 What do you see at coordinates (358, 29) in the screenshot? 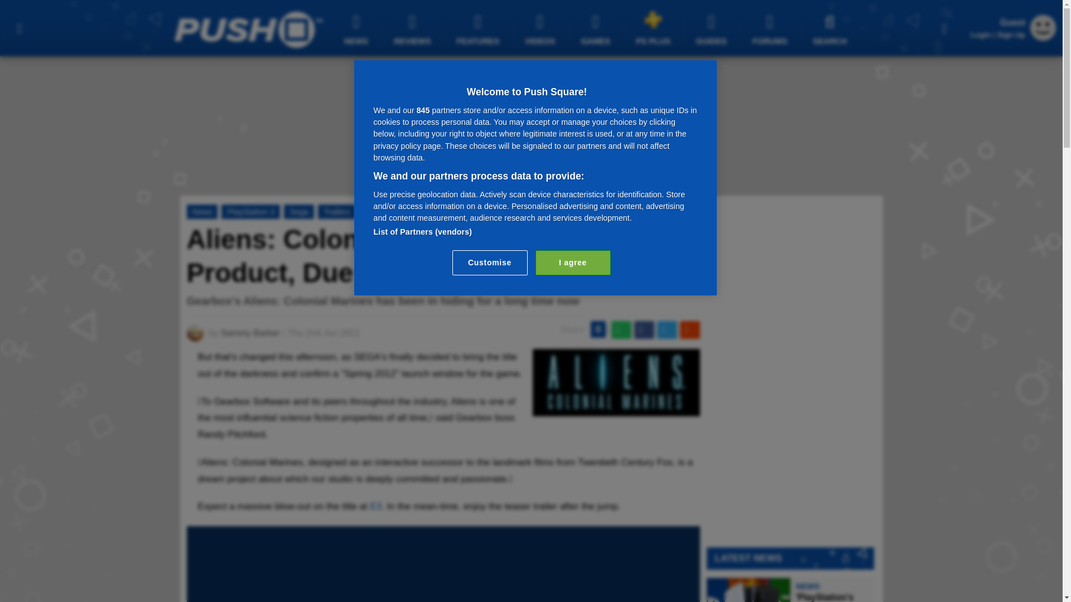
I see `NEWS` at bounding box center [358, 29].